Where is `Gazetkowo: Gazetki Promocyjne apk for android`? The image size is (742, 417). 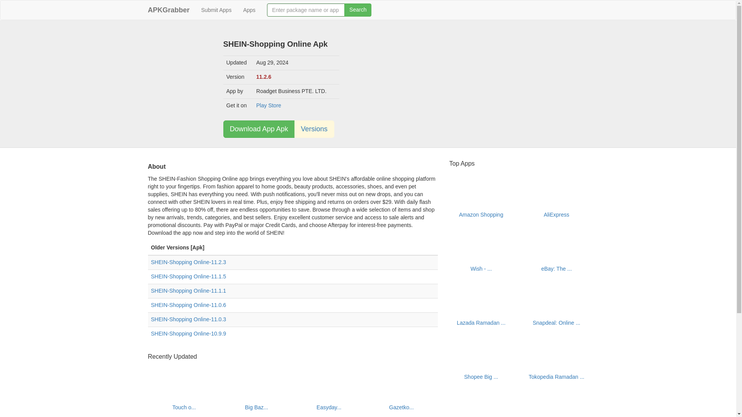
Gazetkowo: Gazetki Promocyjne apk for android is located at coordinates (401, 407).